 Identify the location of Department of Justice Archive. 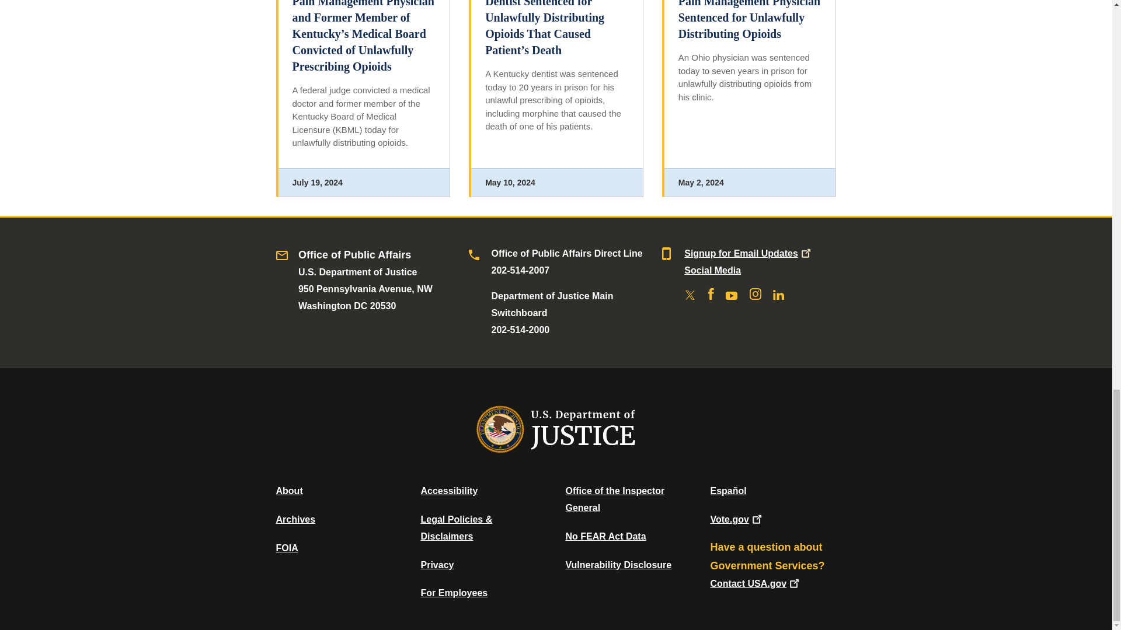
(295, 519).